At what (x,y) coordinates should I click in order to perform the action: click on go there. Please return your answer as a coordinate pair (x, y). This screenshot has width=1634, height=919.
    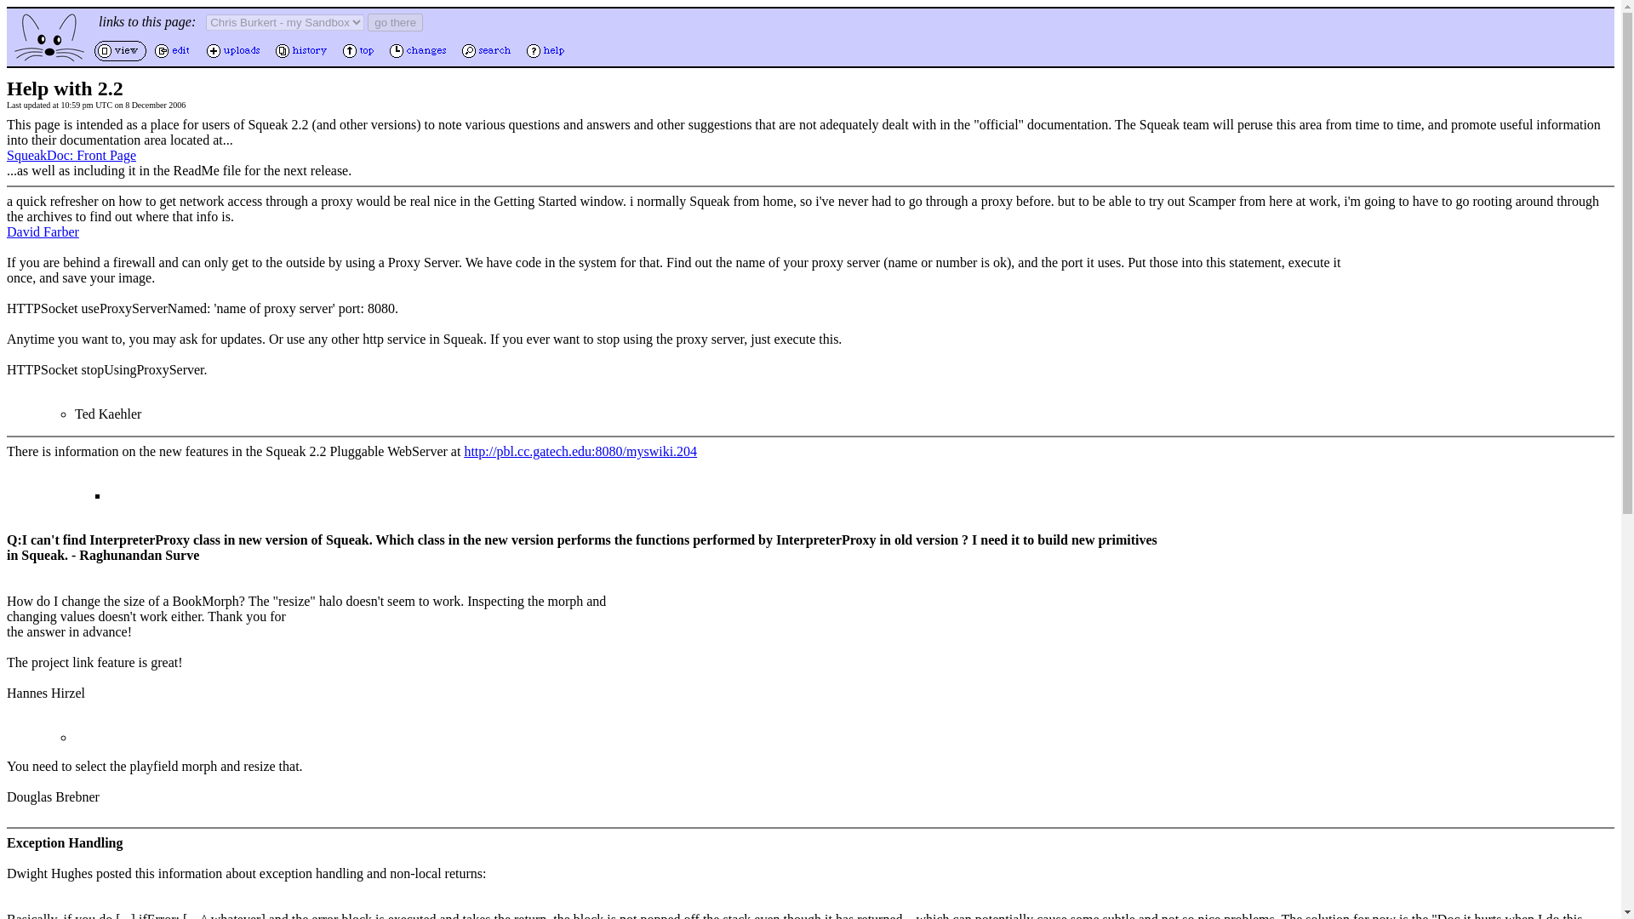
    Looking at the image, I should click on (395, 22).